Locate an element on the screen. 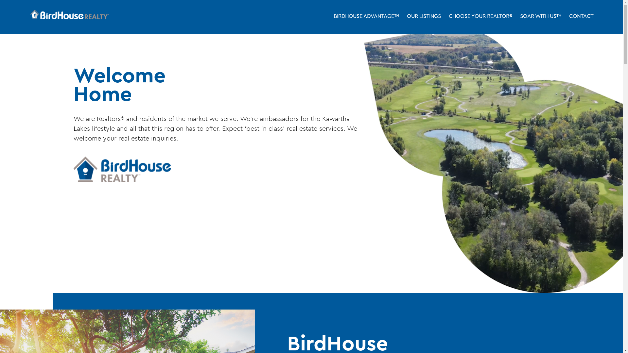 The image size is (628, 353). OUR LISTINGS is located at coordinates (424, 17).